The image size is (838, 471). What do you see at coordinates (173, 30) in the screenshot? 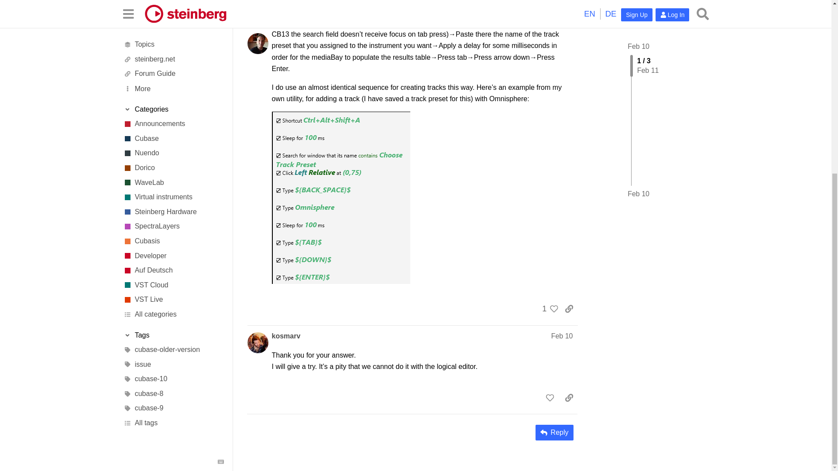
I see `Advanced Live Performance System.` at bounding box center [173, 30].